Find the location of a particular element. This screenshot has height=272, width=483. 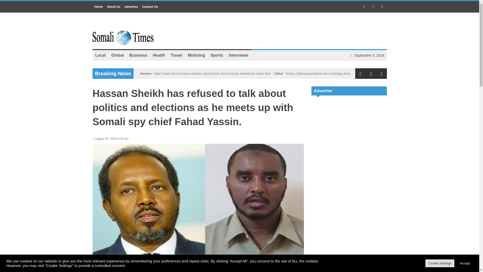

Business is located at coordinates (146, 74).